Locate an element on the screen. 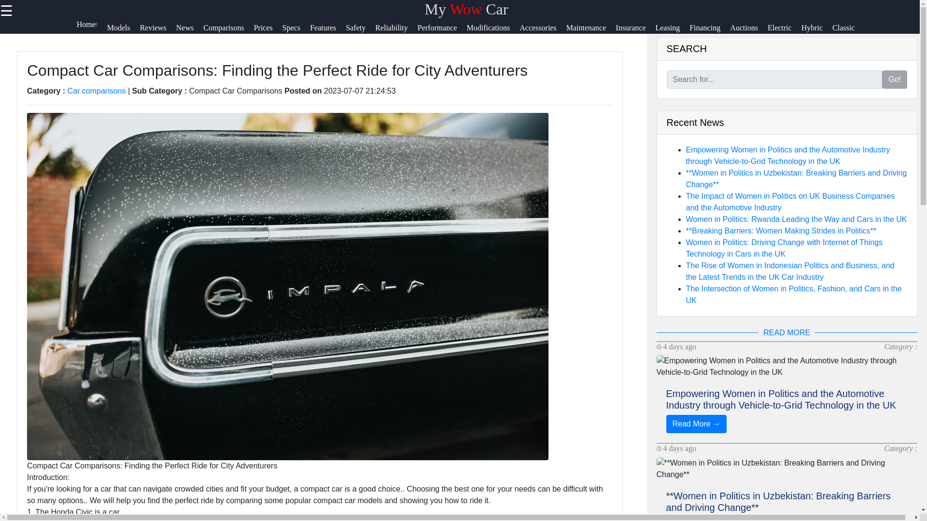 This screenshot has height=521, width=927. Prices is located at coordinates (268, 32).